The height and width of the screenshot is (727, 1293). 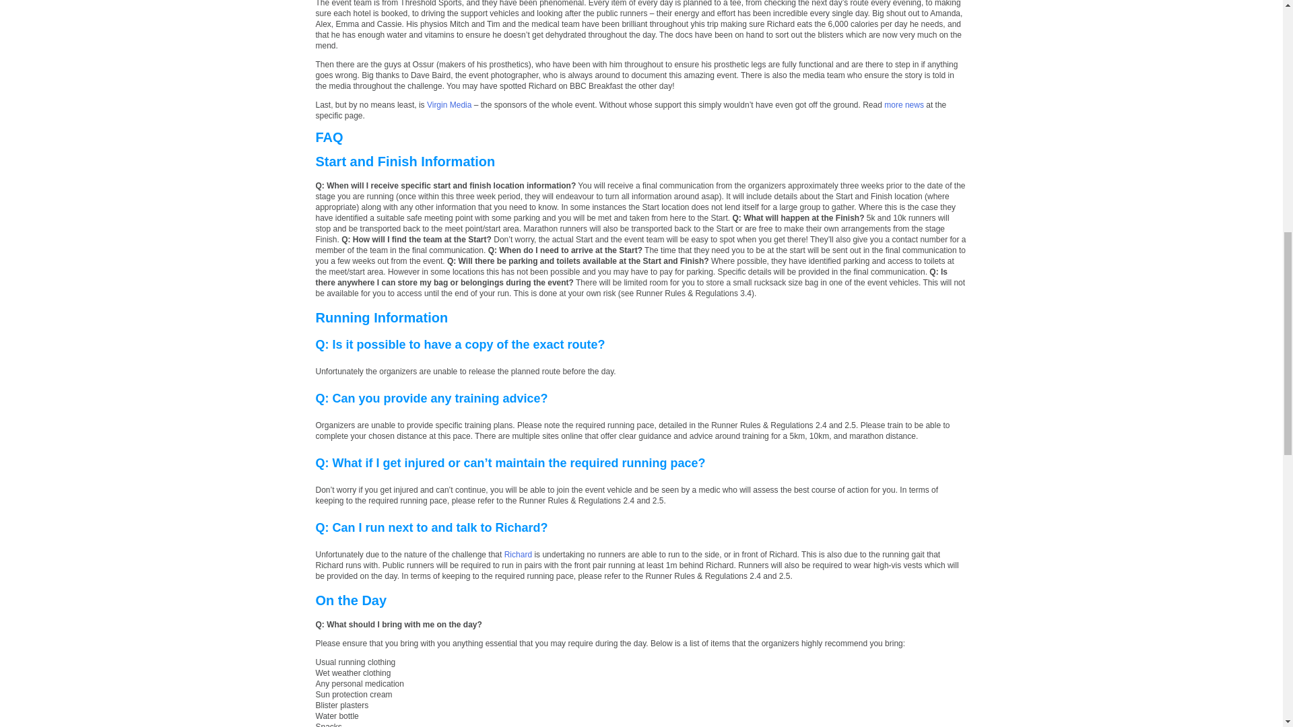 What do you see at coordinates (904, 105) in the screenshot?
I see `more news` at bounding box center [904, 105].